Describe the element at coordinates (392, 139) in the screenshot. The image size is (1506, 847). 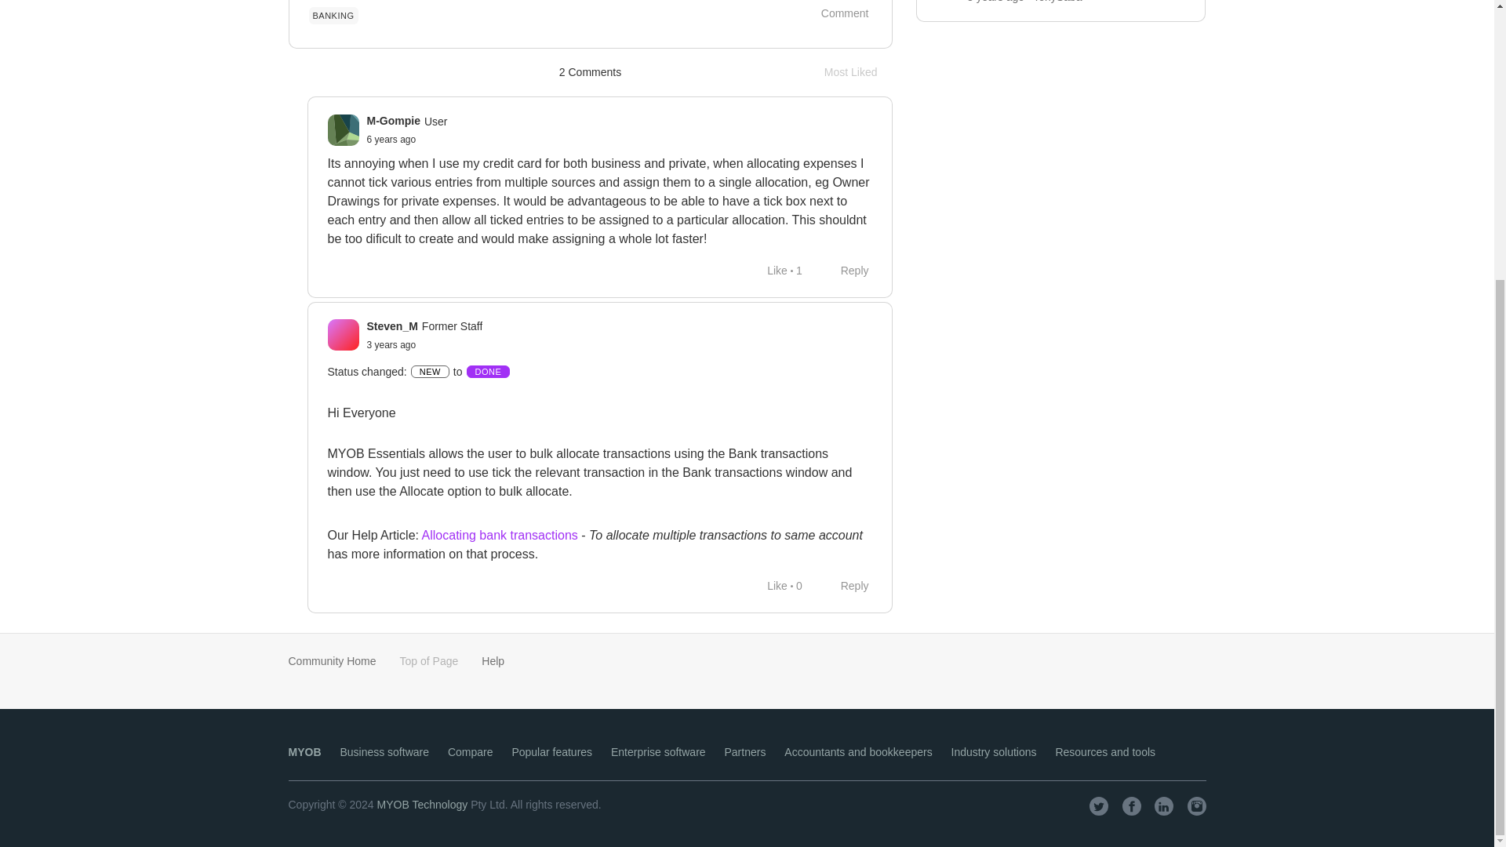
I see `Twitter` at that location.